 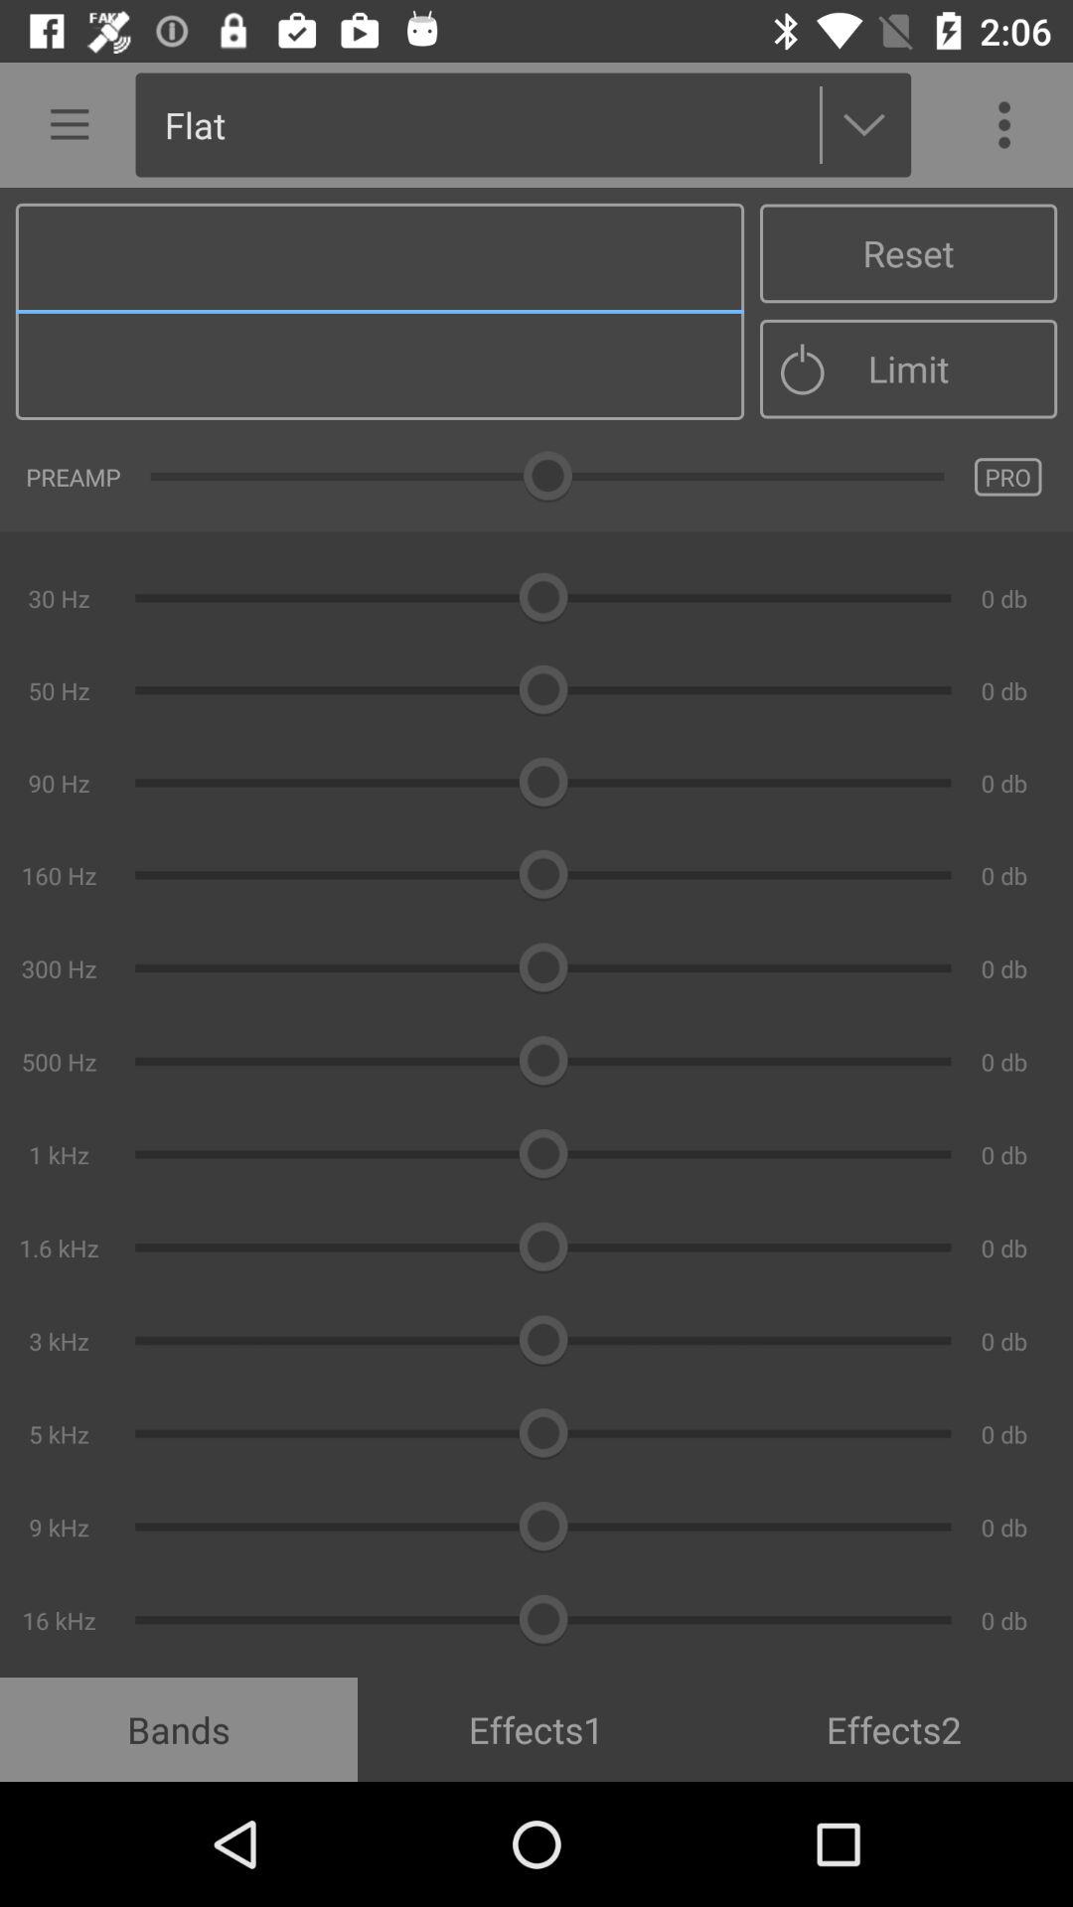 I want to click on swipe to the reset item, so click(x=908, y=253).